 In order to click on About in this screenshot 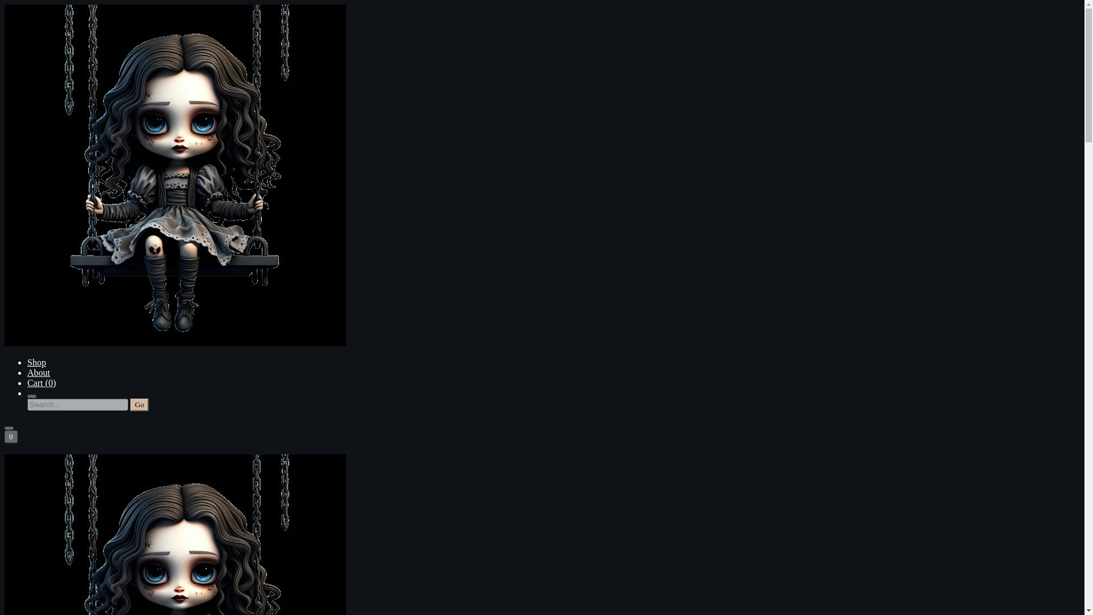, I will do `click(39, 372)`.